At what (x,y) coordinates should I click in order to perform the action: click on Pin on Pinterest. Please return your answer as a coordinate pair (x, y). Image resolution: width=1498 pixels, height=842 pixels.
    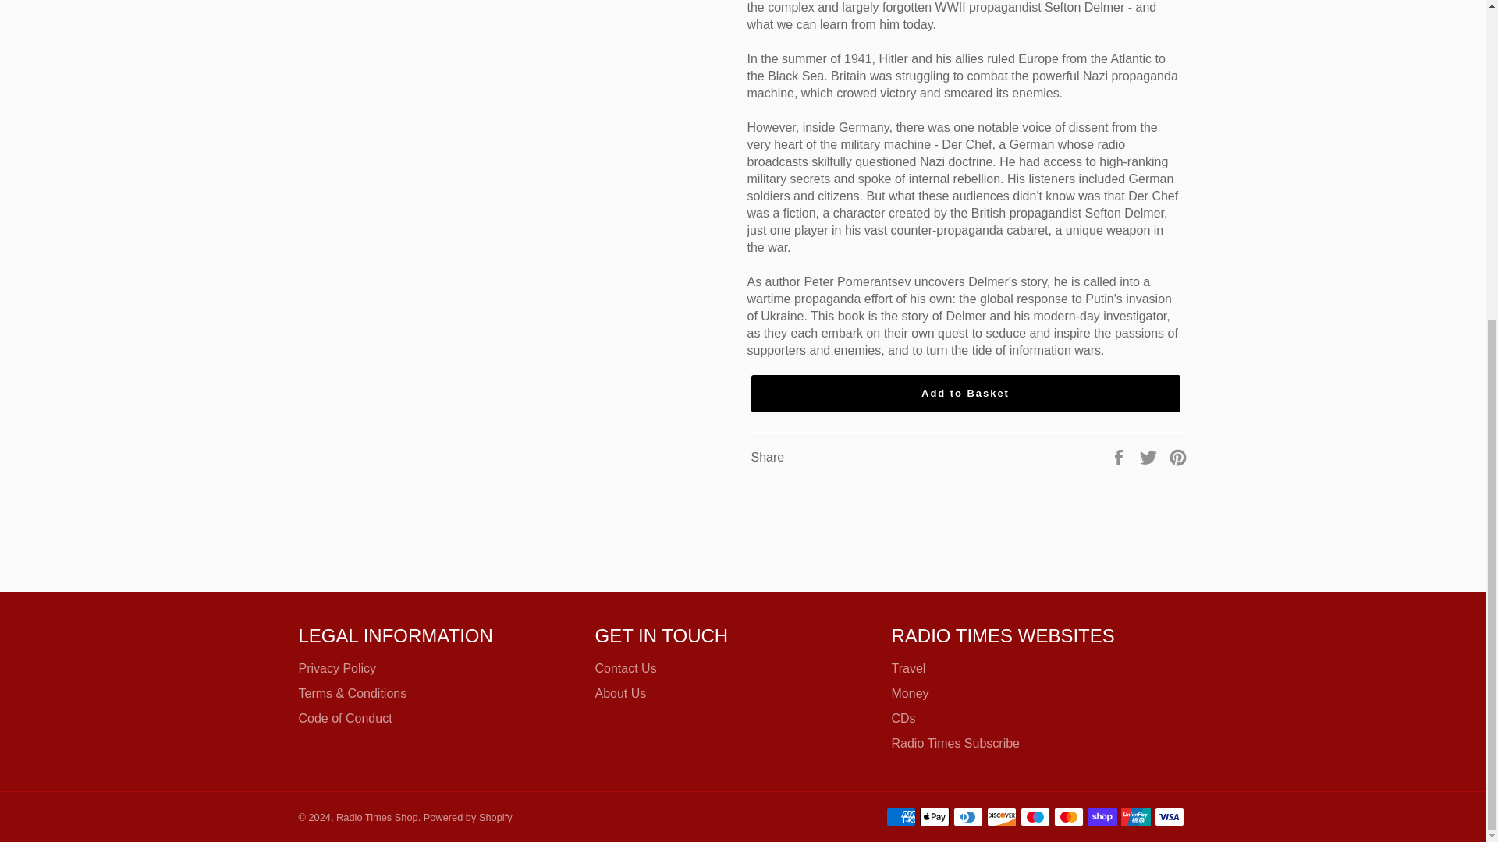
    Looking at the image, I should click on (1178, 456).